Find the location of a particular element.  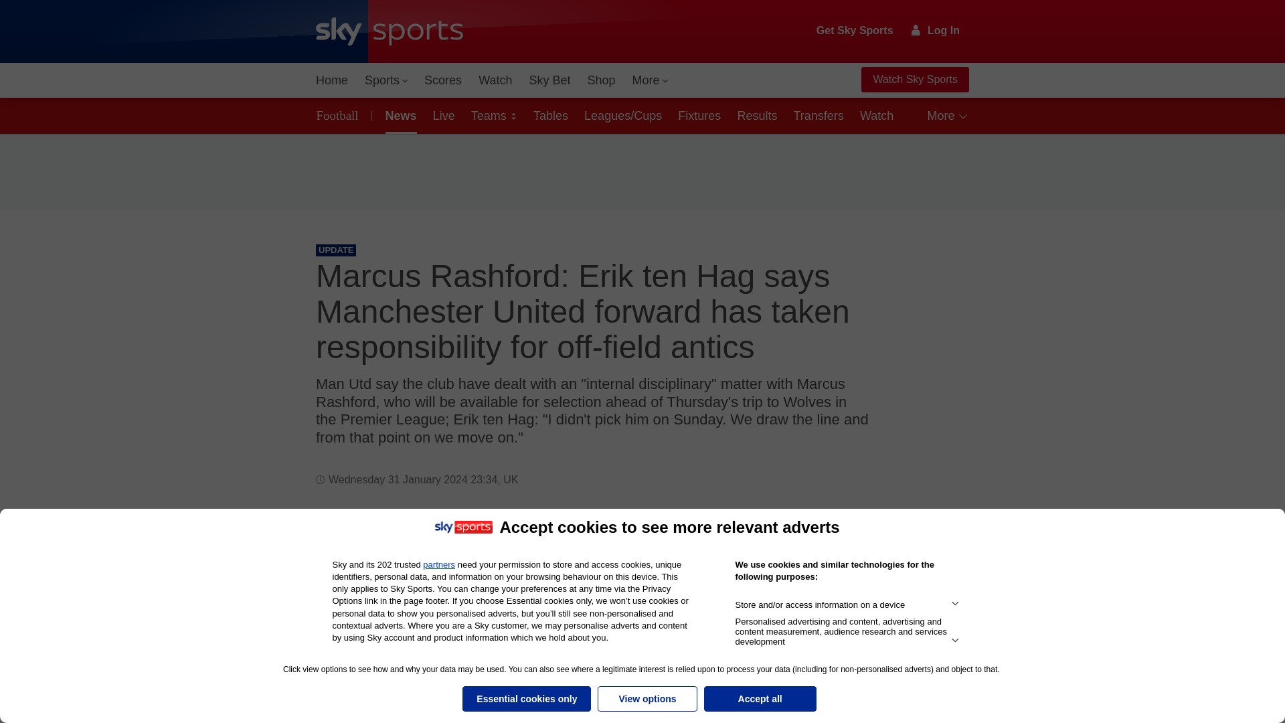

News is located at coordinates (399, 115).